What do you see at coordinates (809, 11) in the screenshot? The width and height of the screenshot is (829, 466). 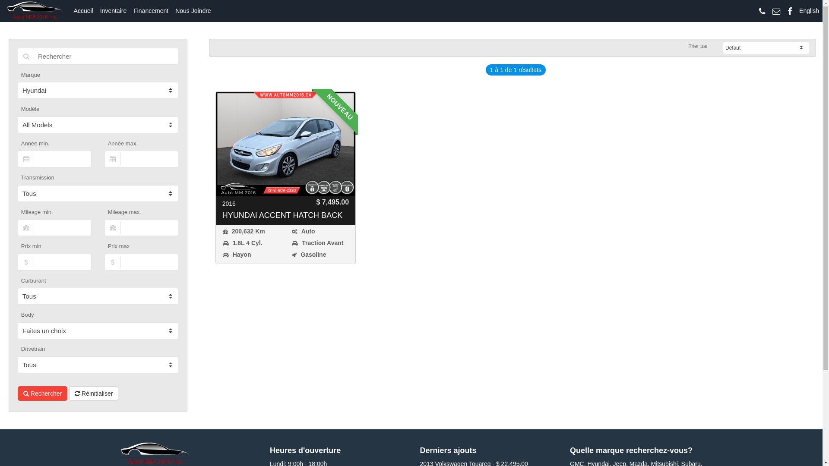 I see `English` at bounding box center [809, 11].